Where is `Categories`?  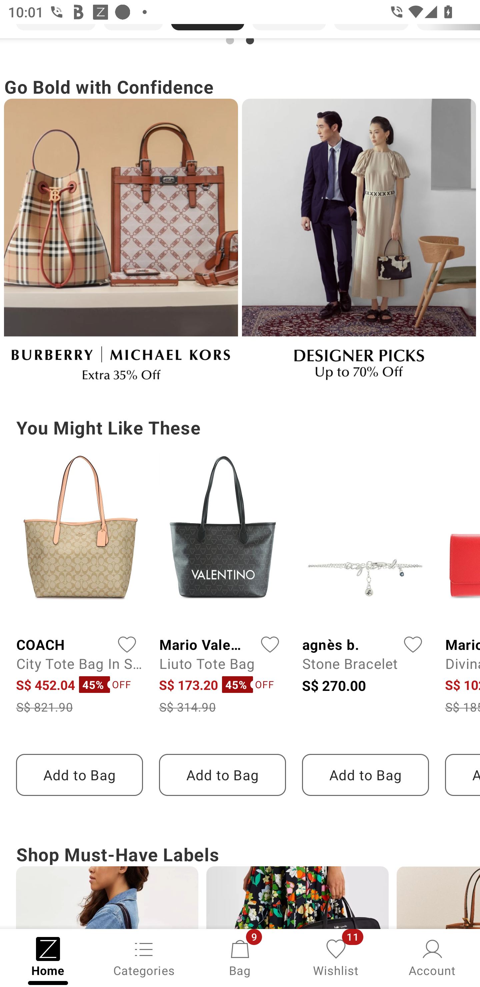 Categories is located at coordinates (144, 957).